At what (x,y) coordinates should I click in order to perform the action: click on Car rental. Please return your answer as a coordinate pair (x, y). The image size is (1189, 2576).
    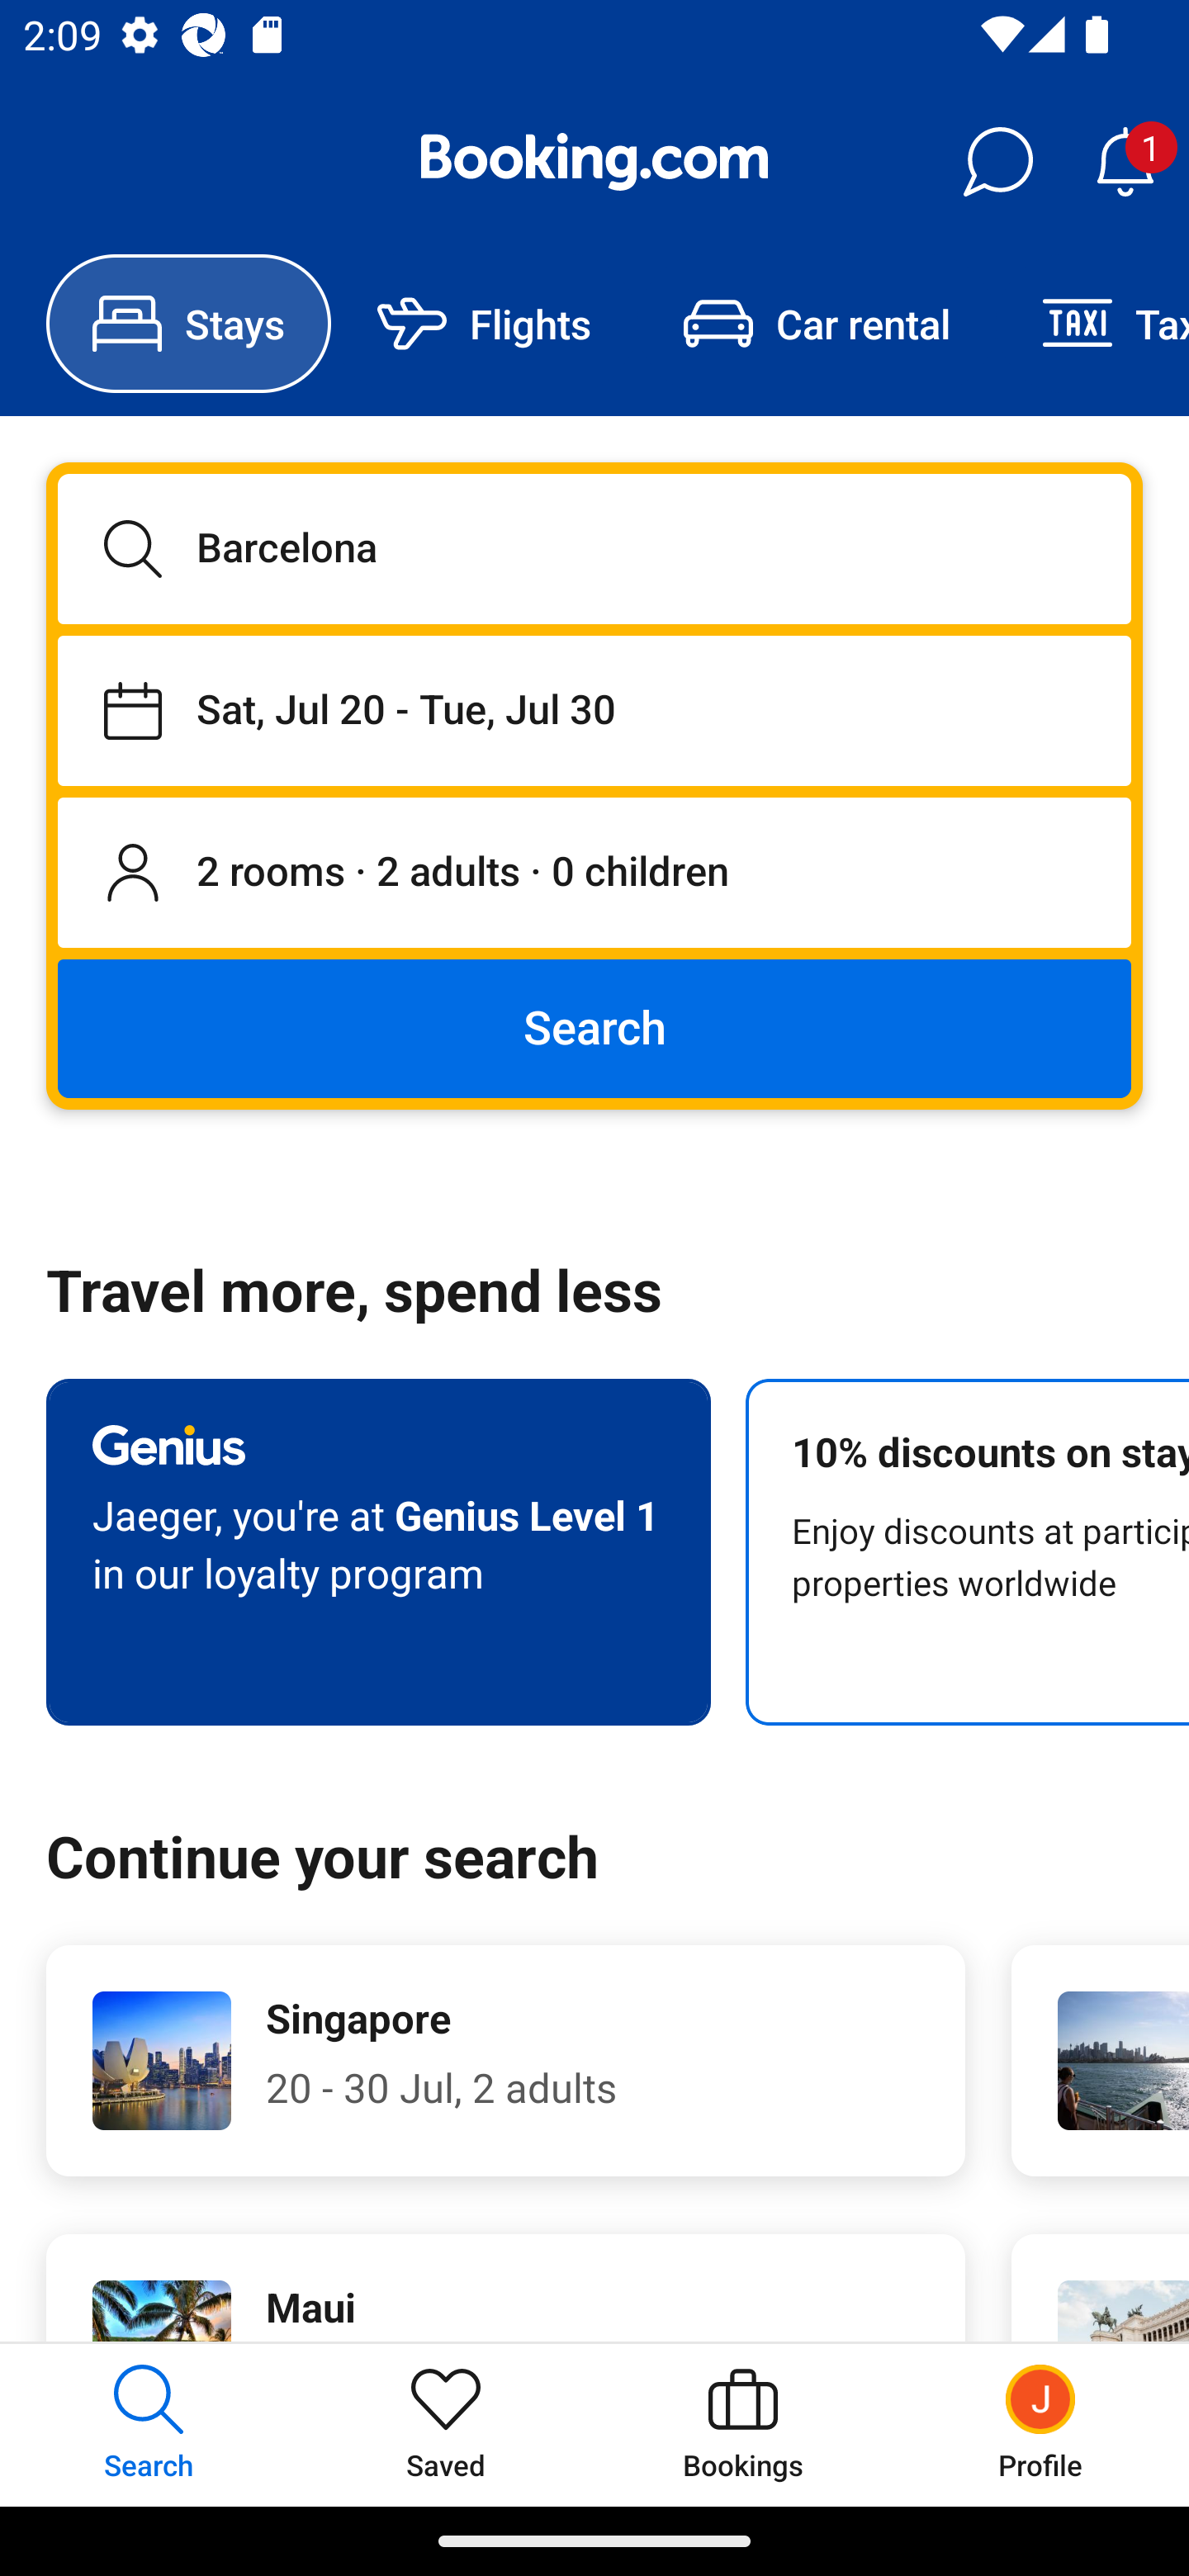
    Looking at the image, I should click on (816, 324).